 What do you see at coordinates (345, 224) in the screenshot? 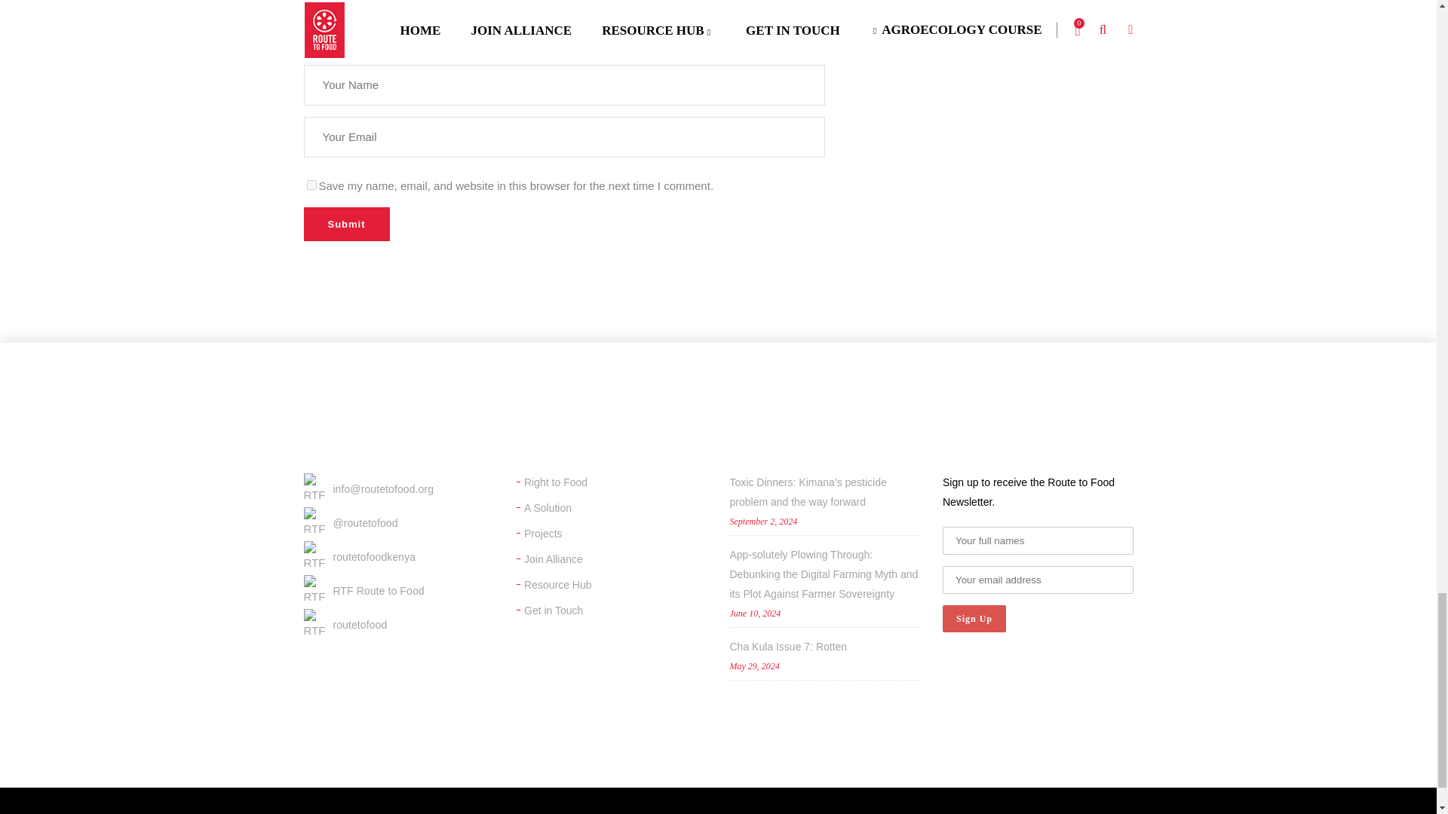
I see `Submit` at bounding box center [345, 224].